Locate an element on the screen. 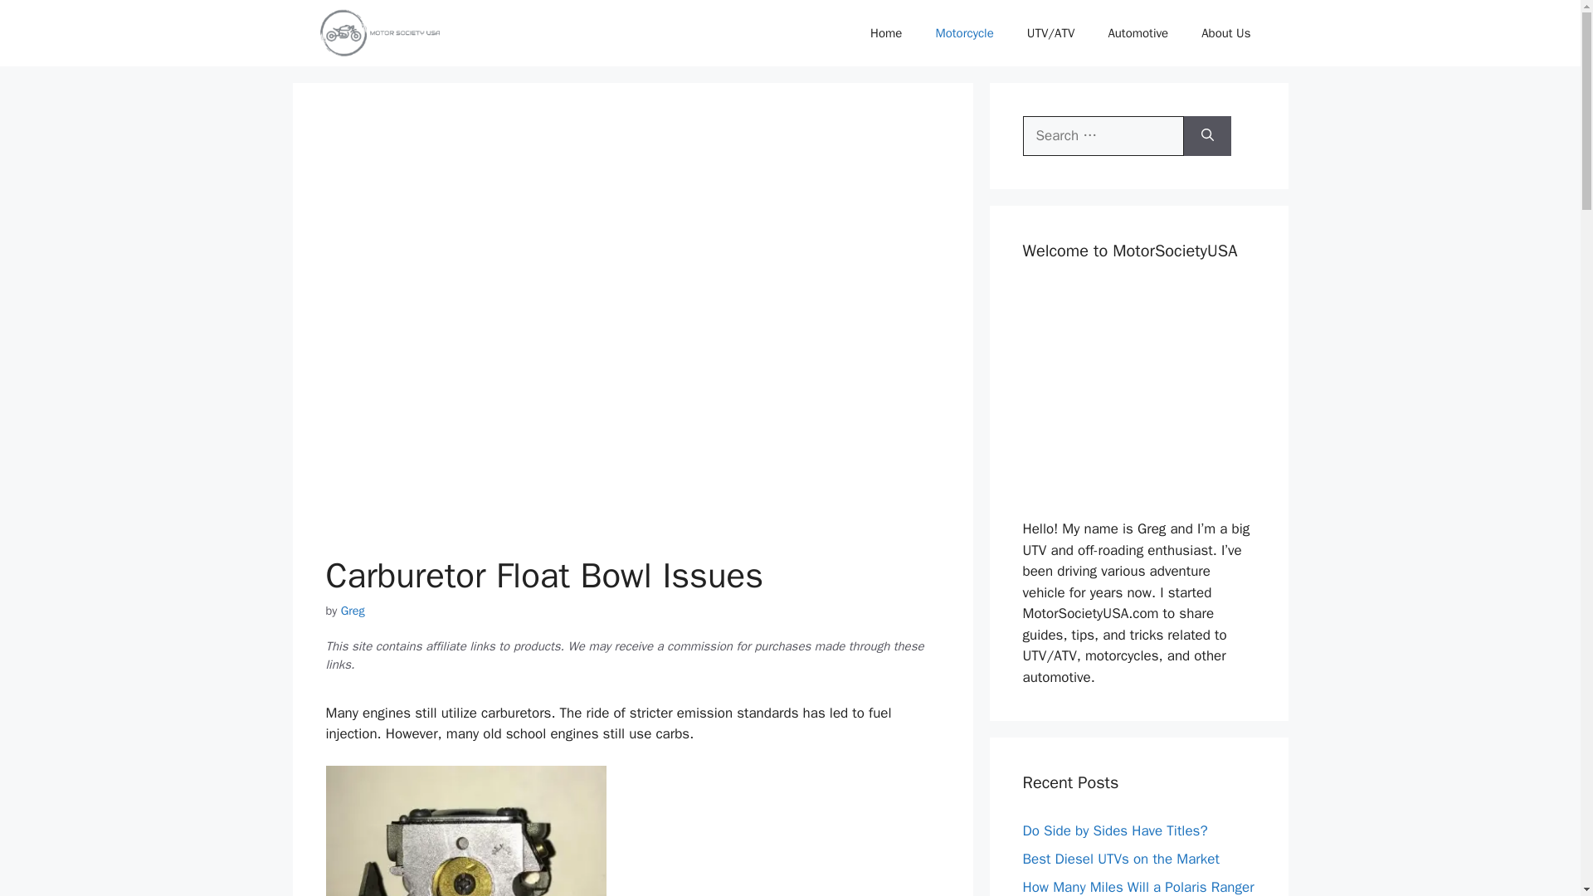 The height and width of the screenshot is (896, 1593). Greg is located at coordinates (352, 611).